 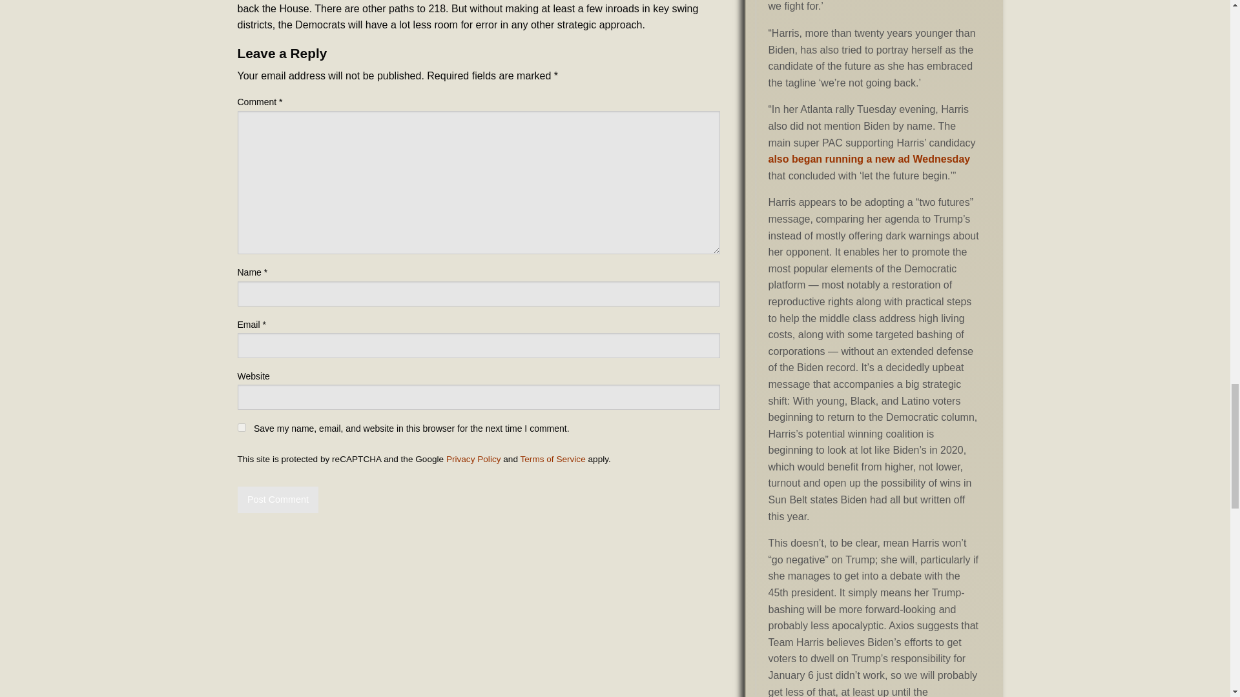 What do you see at coordinates (473, 460) in the screenshot?
I see `Privacy Policy` at bounding box center [473, 460].